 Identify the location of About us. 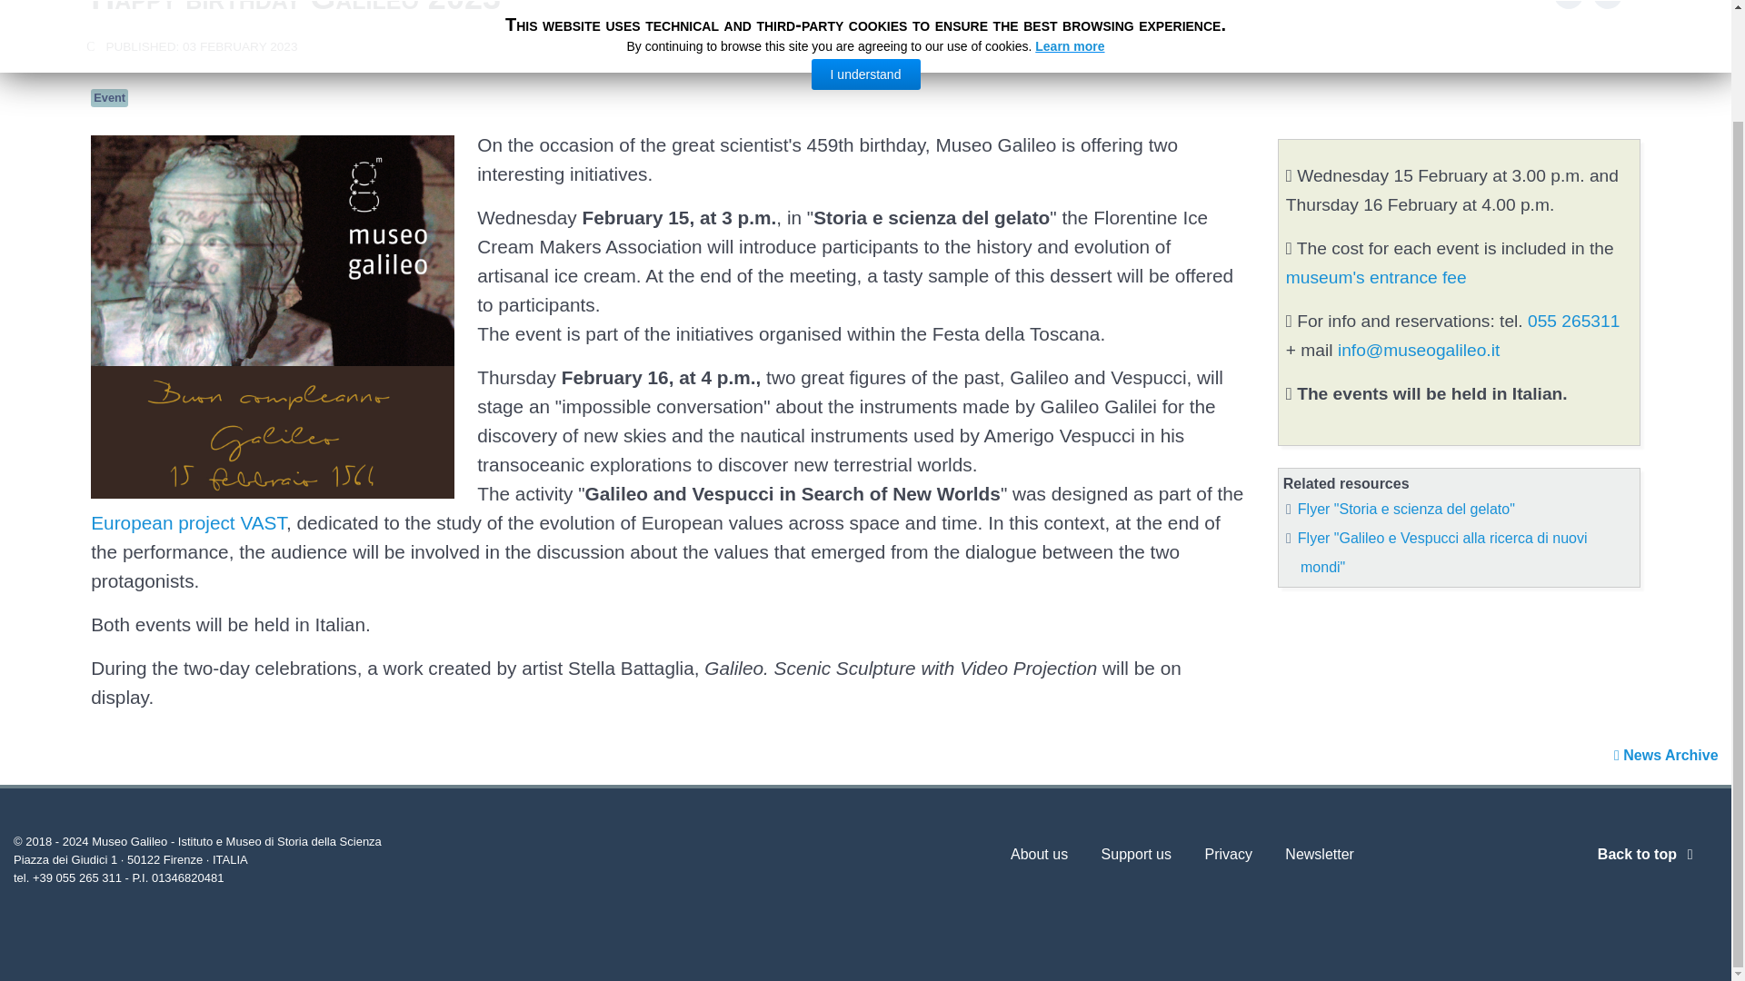
(1039, 857).